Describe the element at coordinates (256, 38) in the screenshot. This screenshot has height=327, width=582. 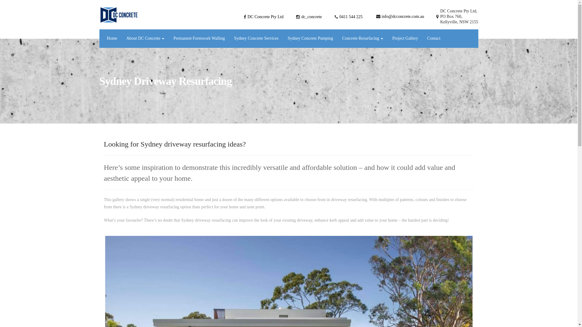
I see `Sydney Concrete Services` at that location.